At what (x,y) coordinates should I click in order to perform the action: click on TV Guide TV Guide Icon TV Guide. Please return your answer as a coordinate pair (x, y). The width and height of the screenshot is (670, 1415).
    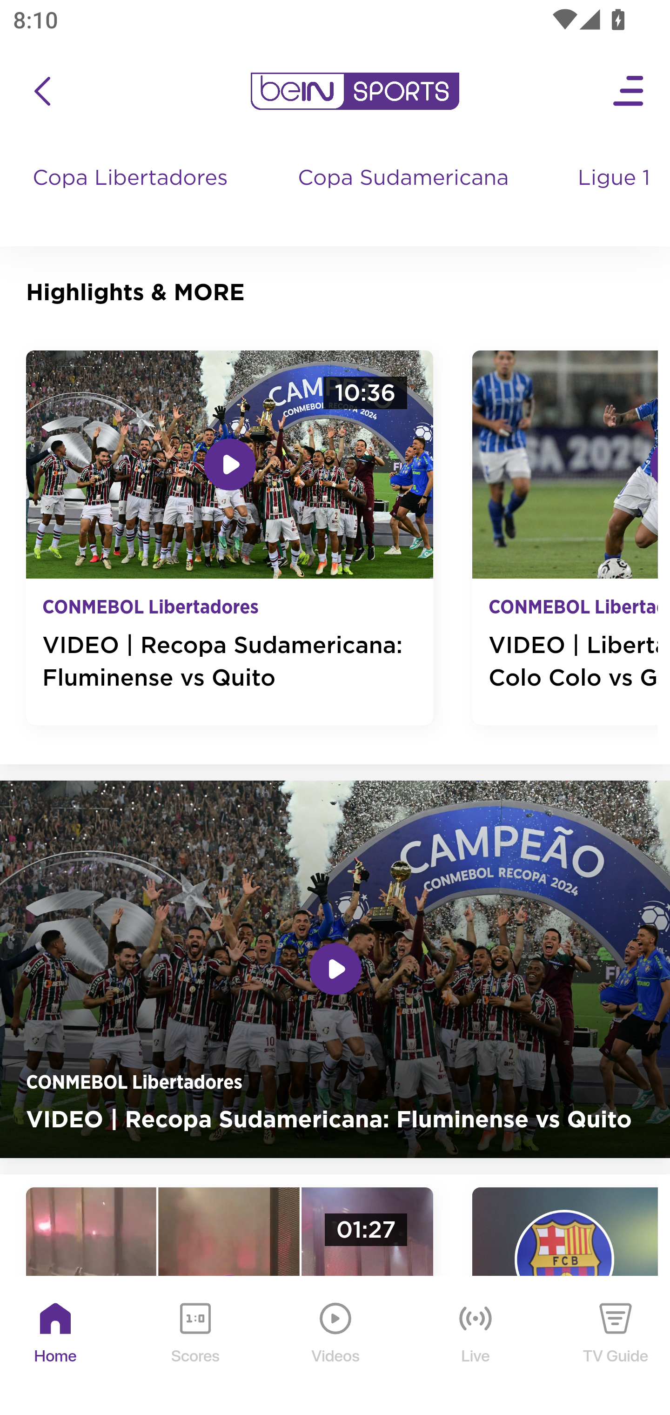
    Looking at the image, I should click on (616, 1346).